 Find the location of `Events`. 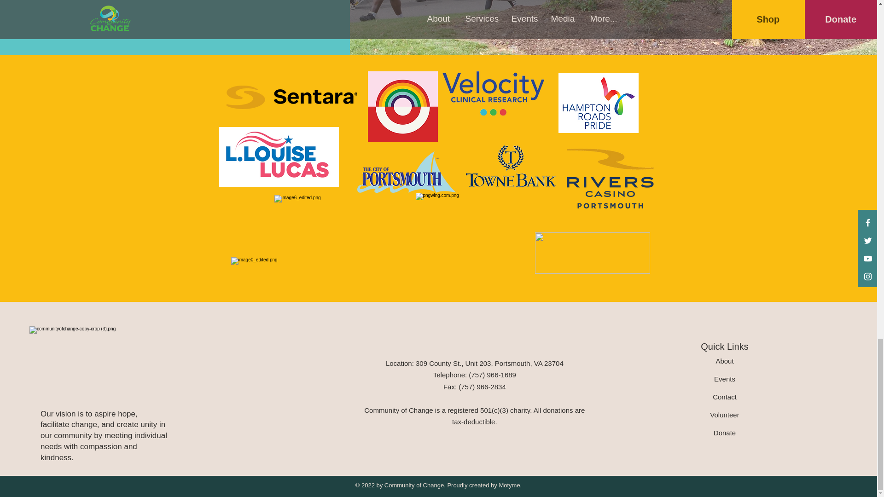

Events is located at coordinates (725, 379).